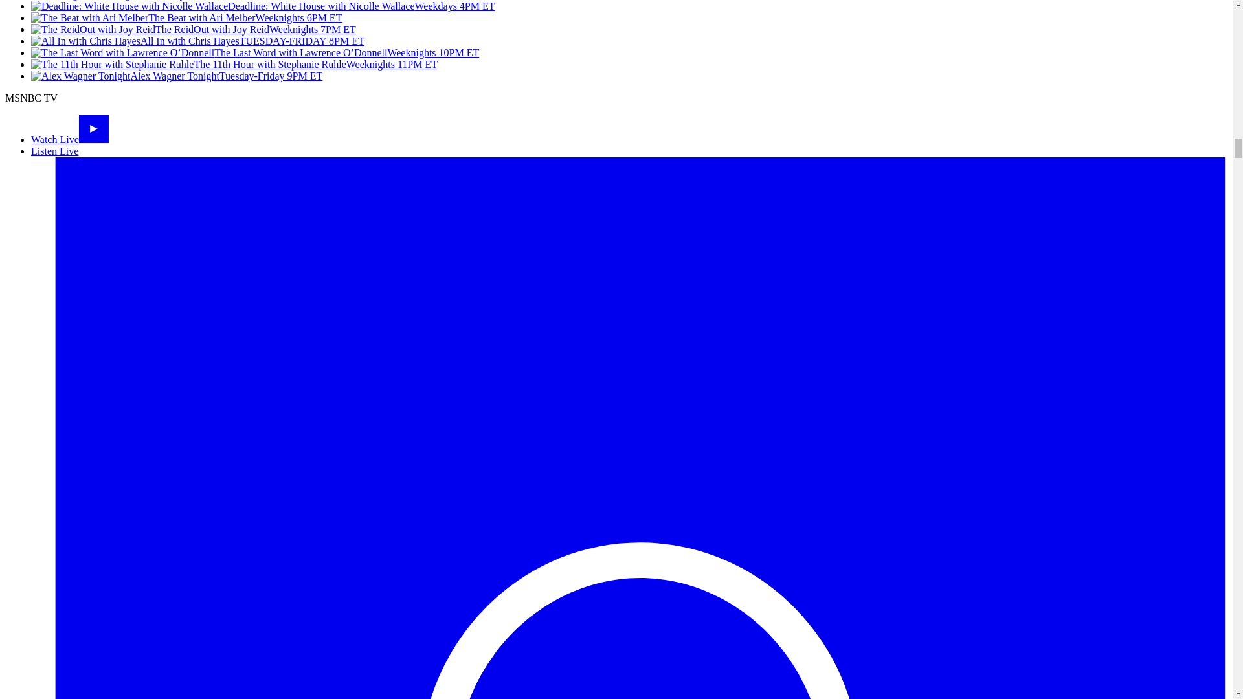 The width and height of the screenshot is (1243, 699). What do you see at coordinates (70, 139) in the screenshot?
I see `Watch Live` at bounding box center [70, 139].